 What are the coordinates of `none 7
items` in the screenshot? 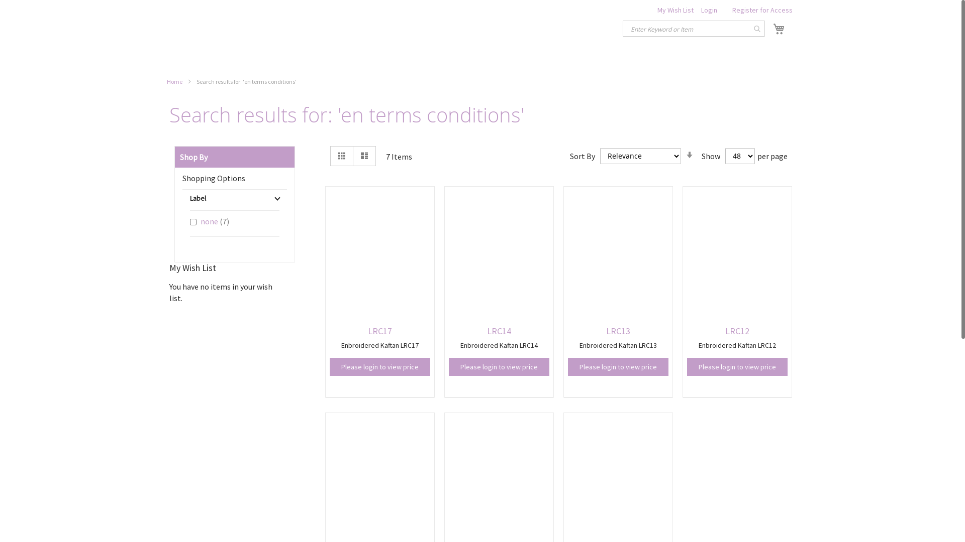 It's located at (210, 221).